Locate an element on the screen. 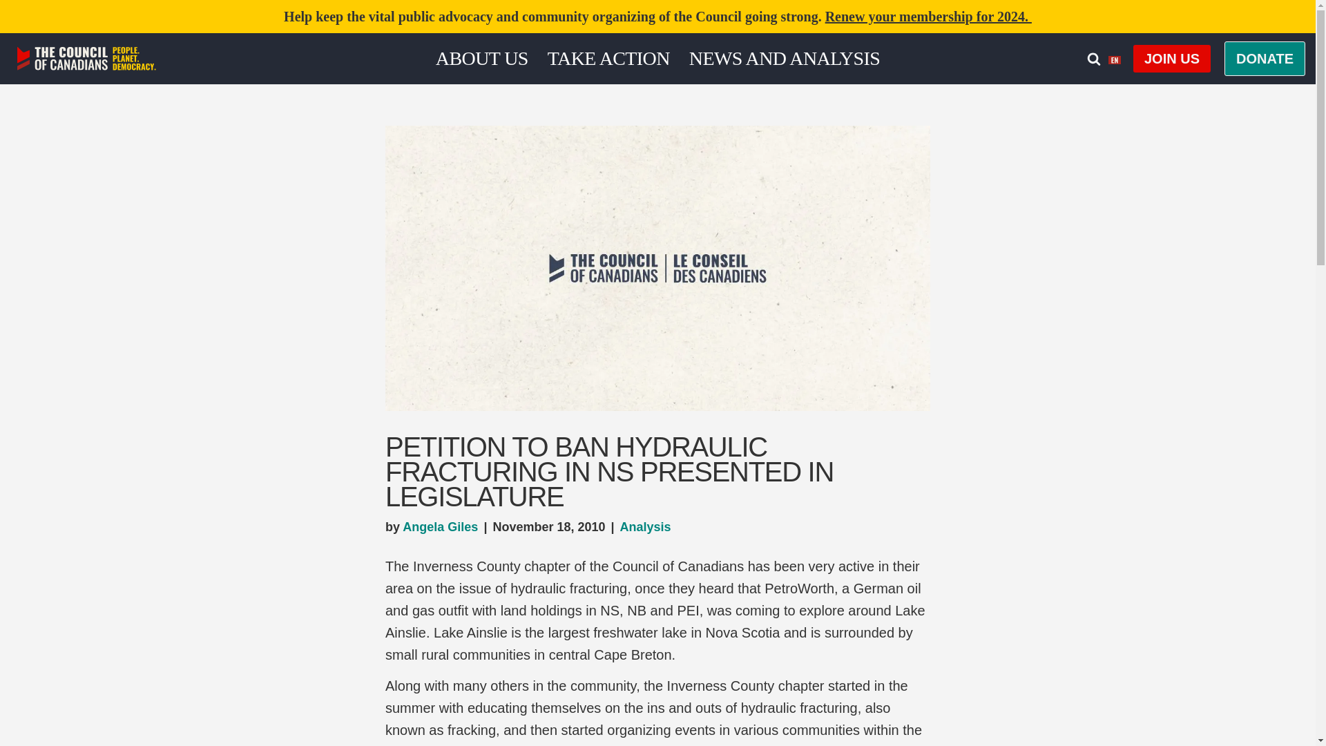  TAKE ACTION is located at coordinates (608, 58).